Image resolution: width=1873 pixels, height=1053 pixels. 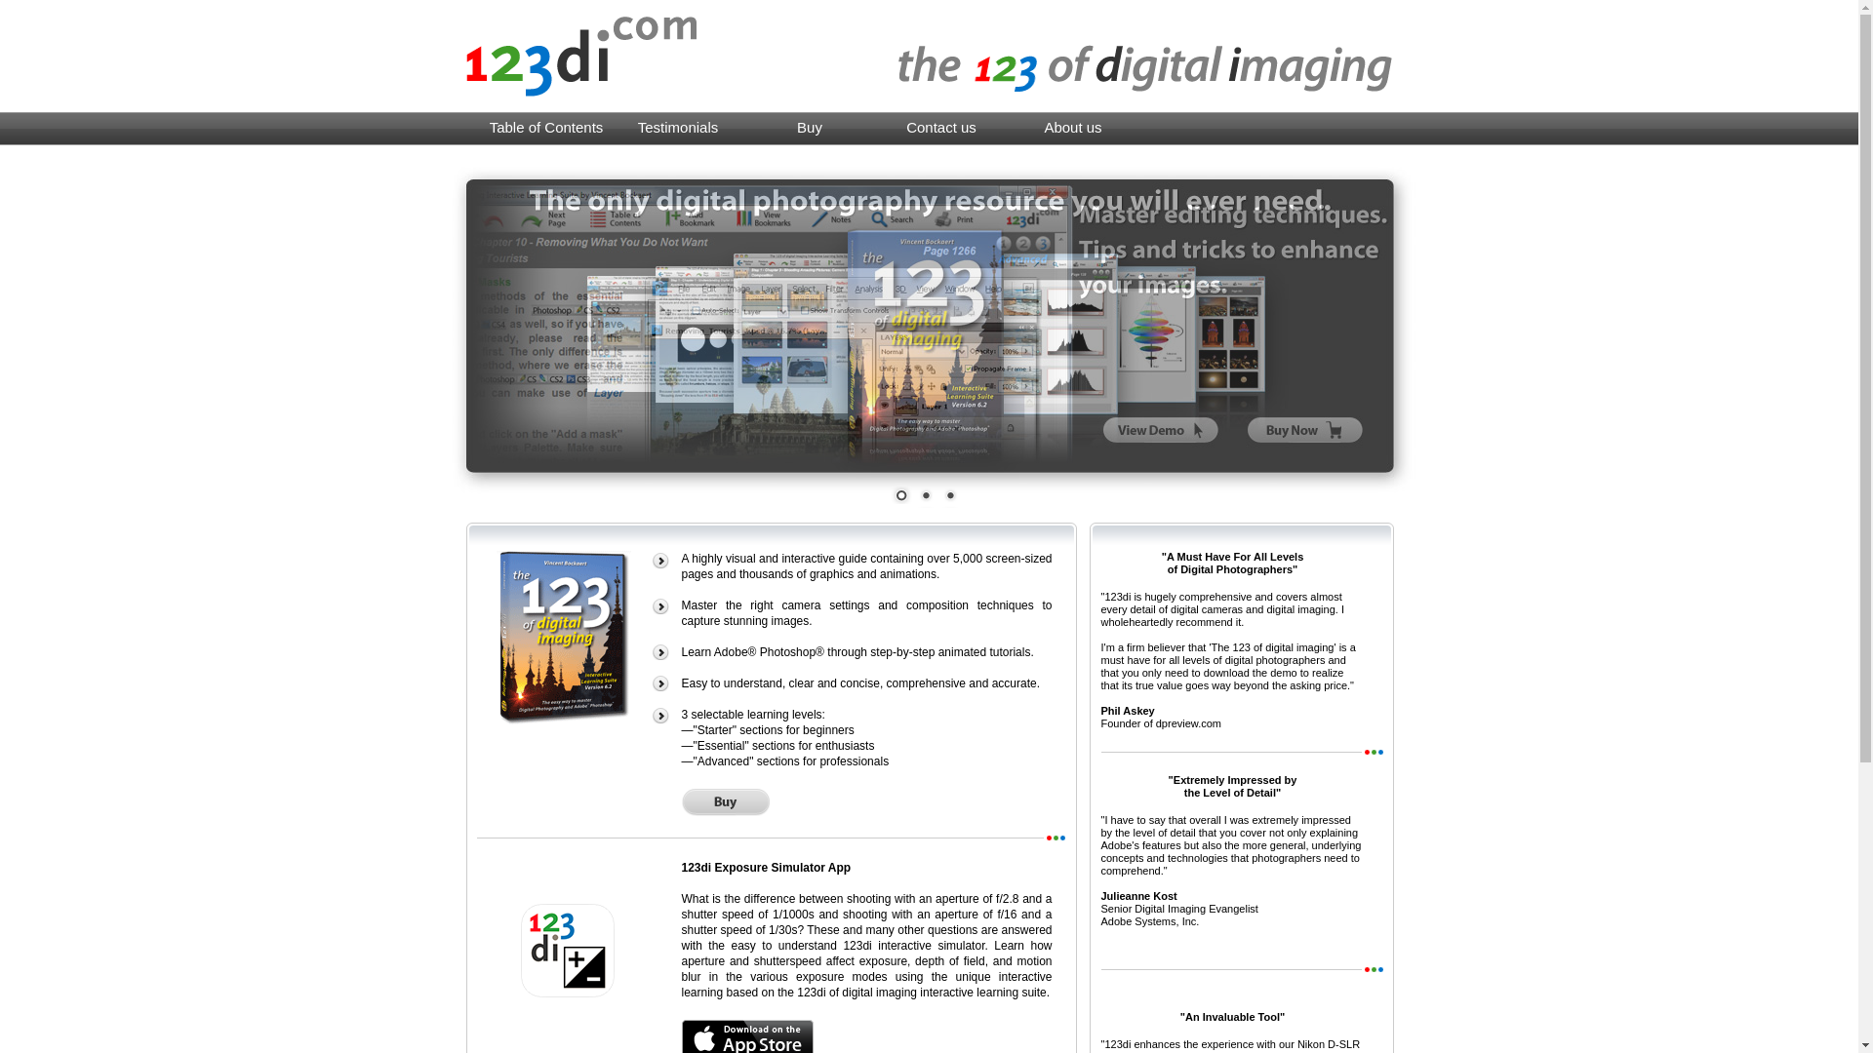 What do you see at coordinates (900, 497) in the screenshot?
I see `1` at bounding box center [900, 497].